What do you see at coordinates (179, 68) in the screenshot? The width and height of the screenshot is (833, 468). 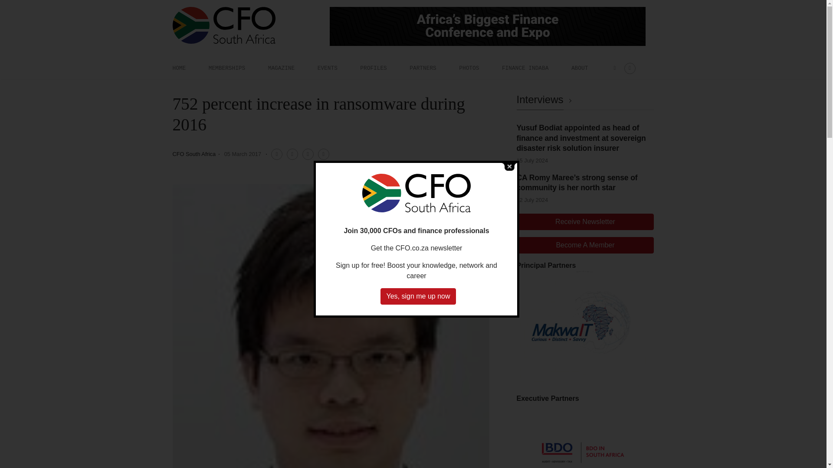 I see `HOME` at bounding box center [179, 68].